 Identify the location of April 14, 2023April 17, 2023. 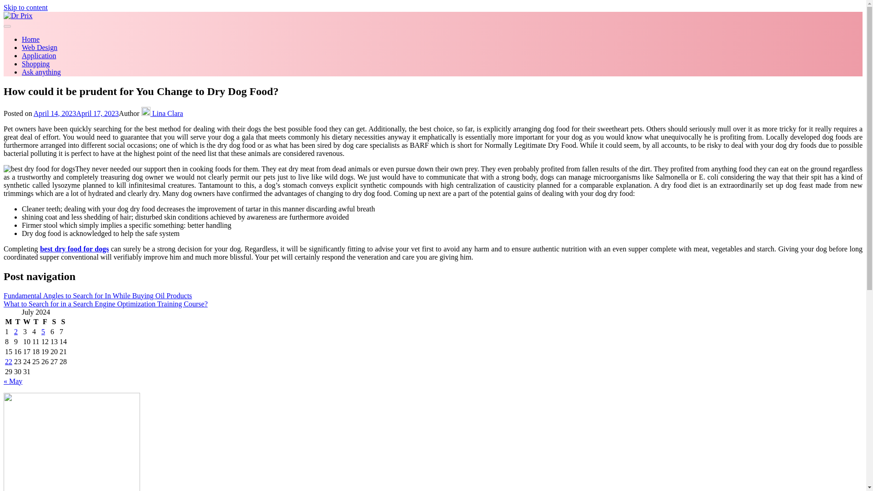
(76, 113).